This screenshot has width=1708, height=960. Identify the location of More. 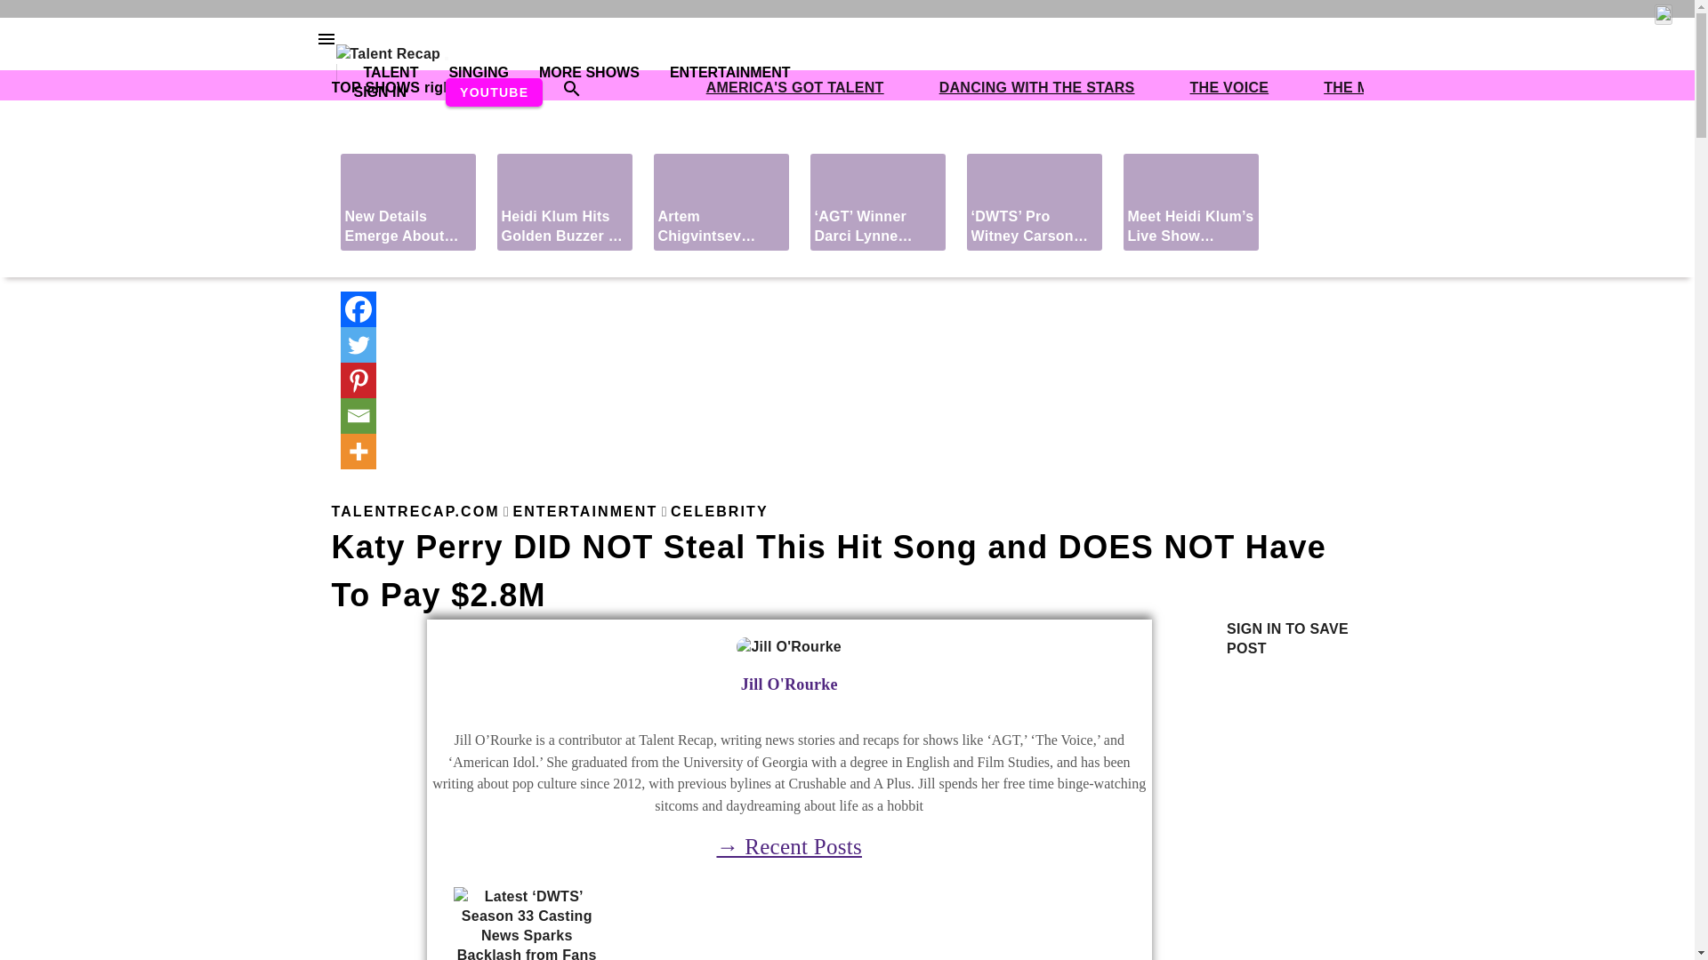
(358, 452).